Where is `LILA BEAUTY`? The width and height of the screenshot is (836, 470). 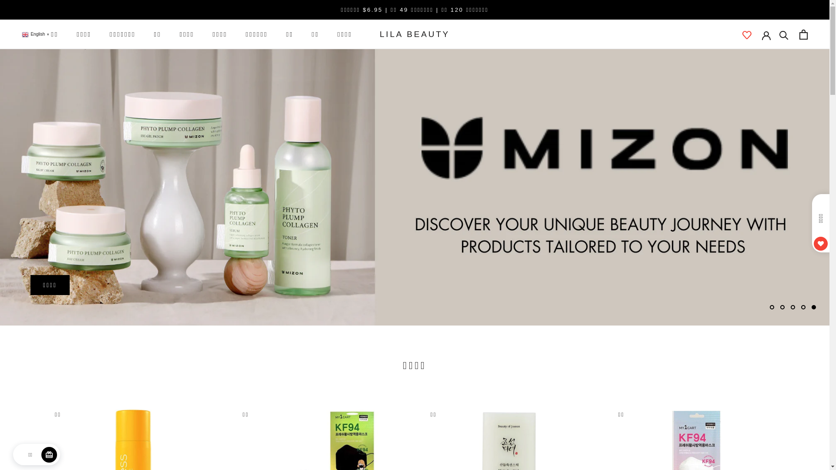 LILA BEAUTY is located at coordinates (415, 34).